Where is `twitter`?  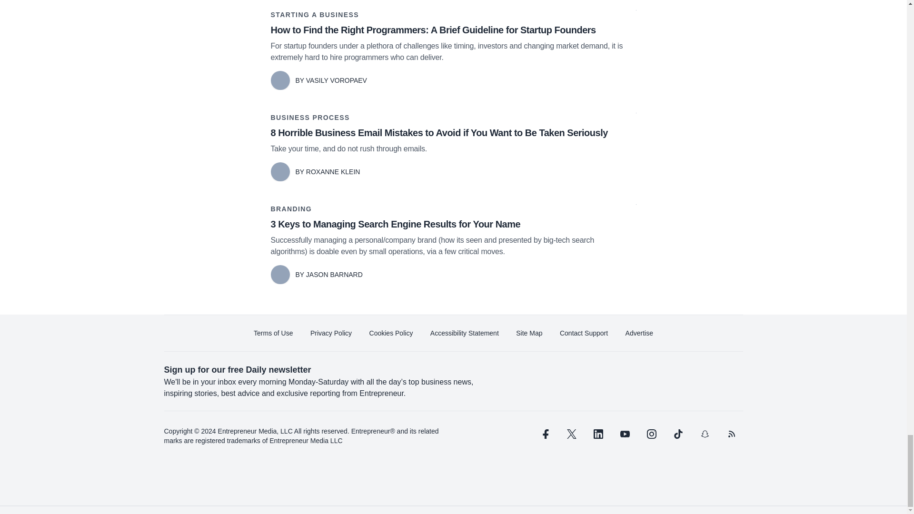
twitter is located at coordinates (571, 434).